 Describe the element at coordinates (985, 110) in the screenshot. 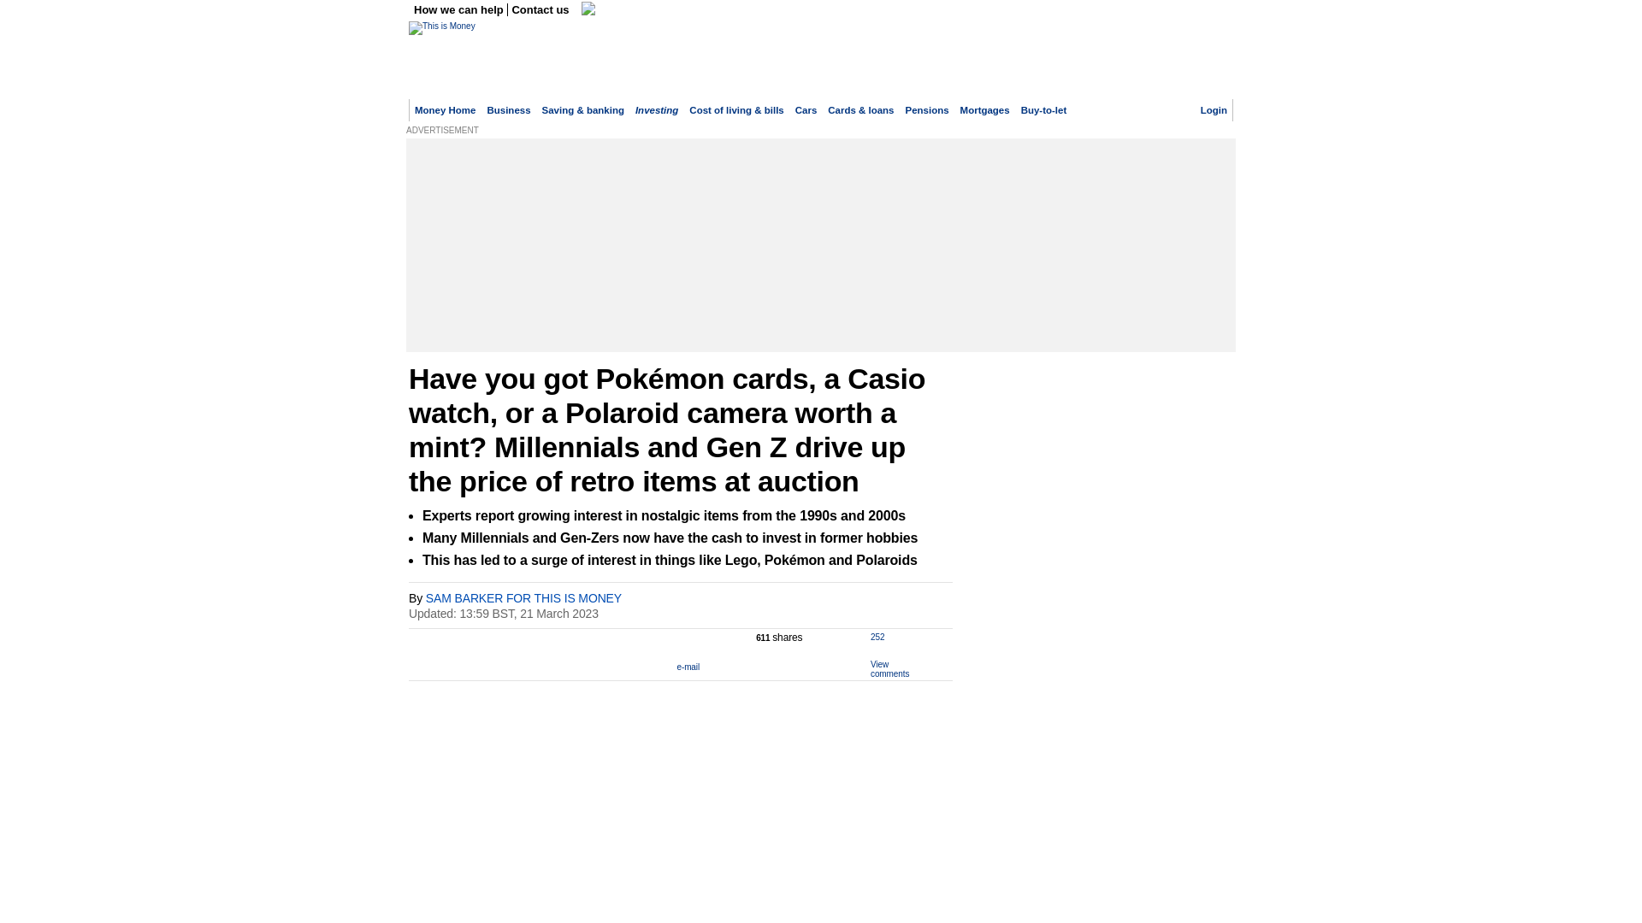

I see `Mortgages` at that location.